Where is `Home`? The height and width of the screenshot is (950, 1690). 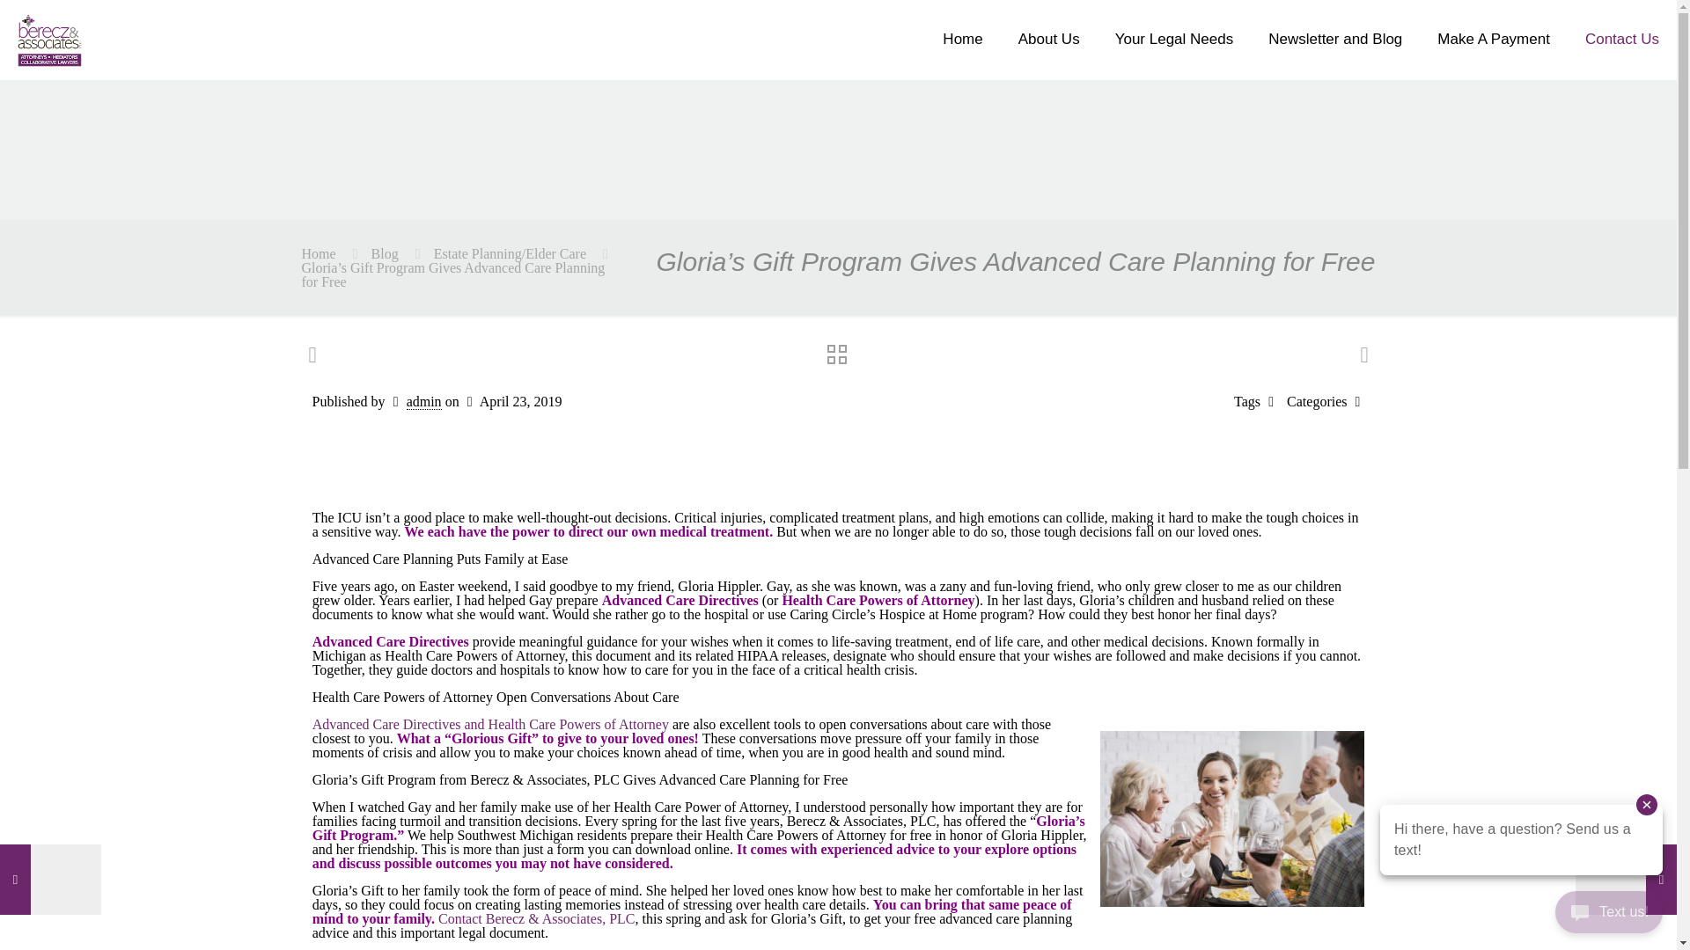
Home is located at coordinates (962, 39).